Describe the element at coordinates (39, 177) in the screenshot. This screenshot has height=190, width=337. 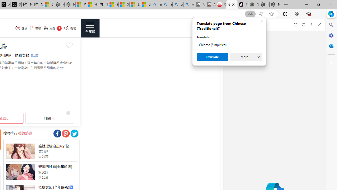
I see `Class: epicon_starpoint` at that location.